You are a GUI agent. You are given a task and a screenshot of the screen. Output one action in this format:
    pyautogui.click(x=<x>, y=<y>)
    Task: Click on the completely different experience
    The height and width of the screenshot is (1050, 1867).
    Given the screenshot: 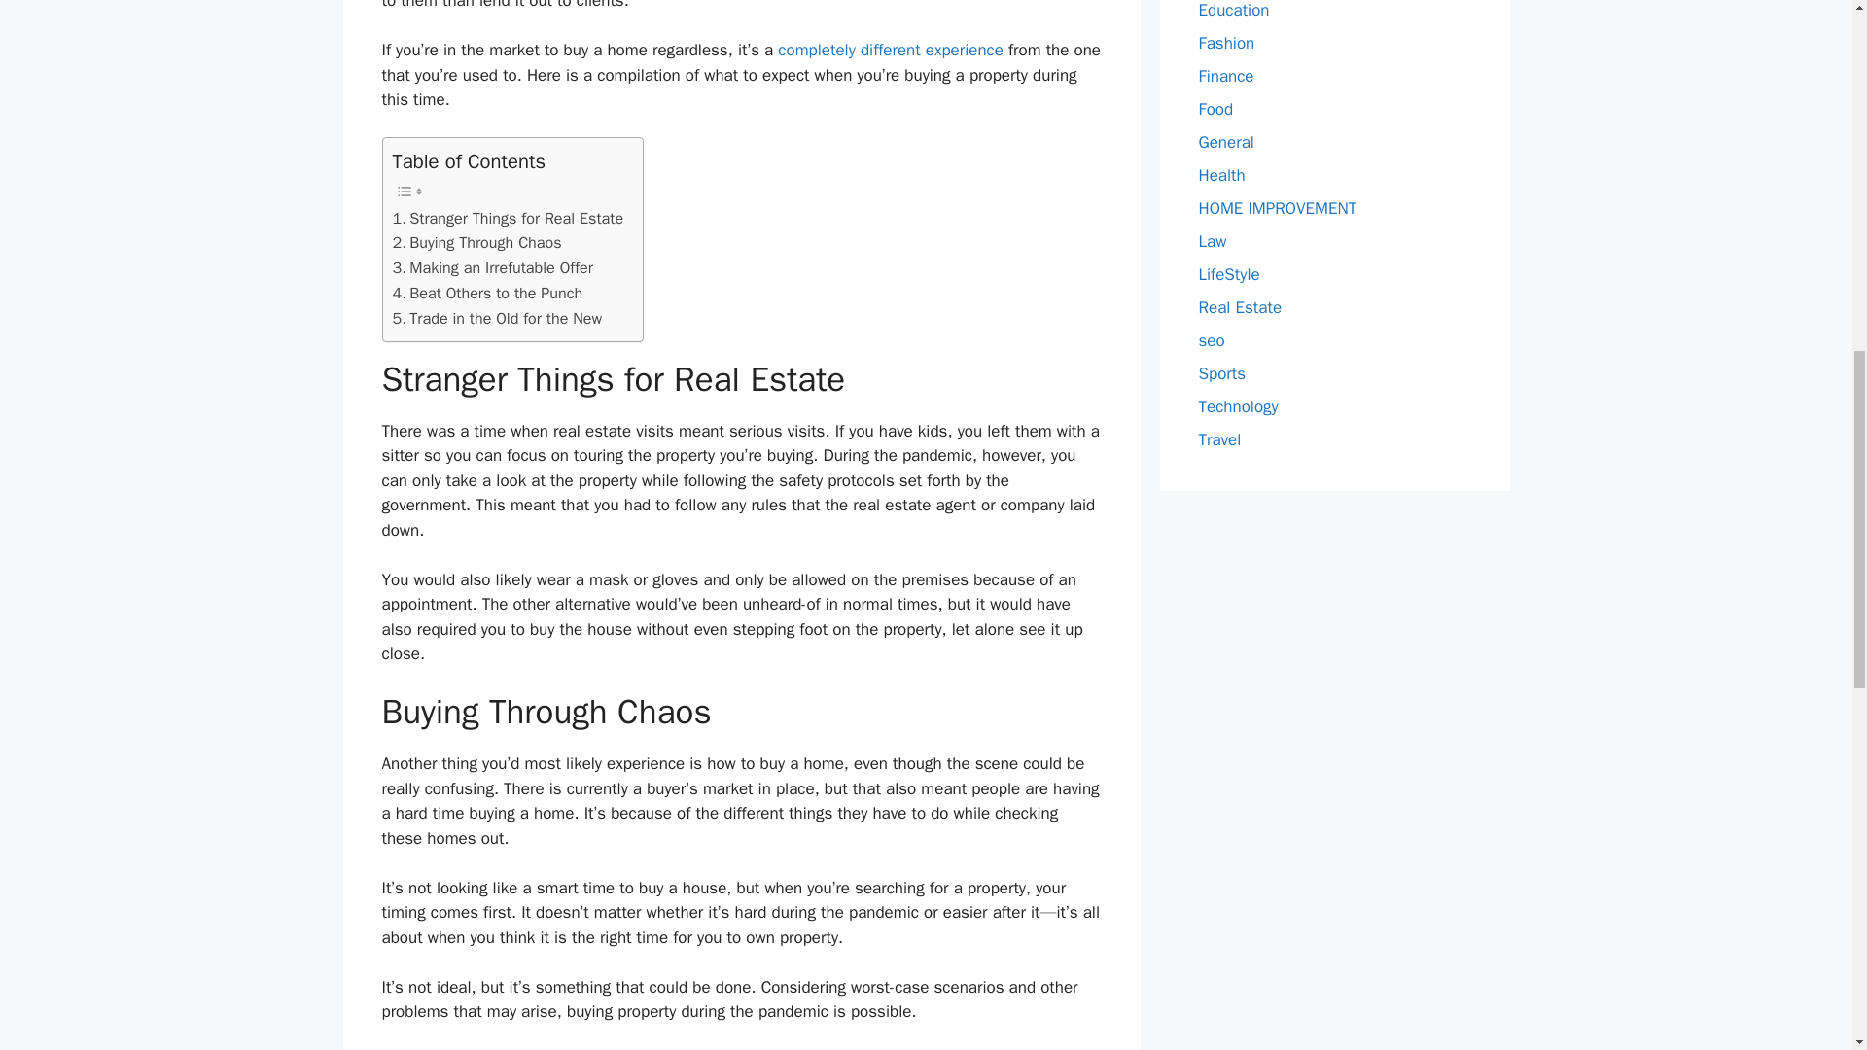 What is the action you would take?
    pyautogui.click(x=891, y=50)
    